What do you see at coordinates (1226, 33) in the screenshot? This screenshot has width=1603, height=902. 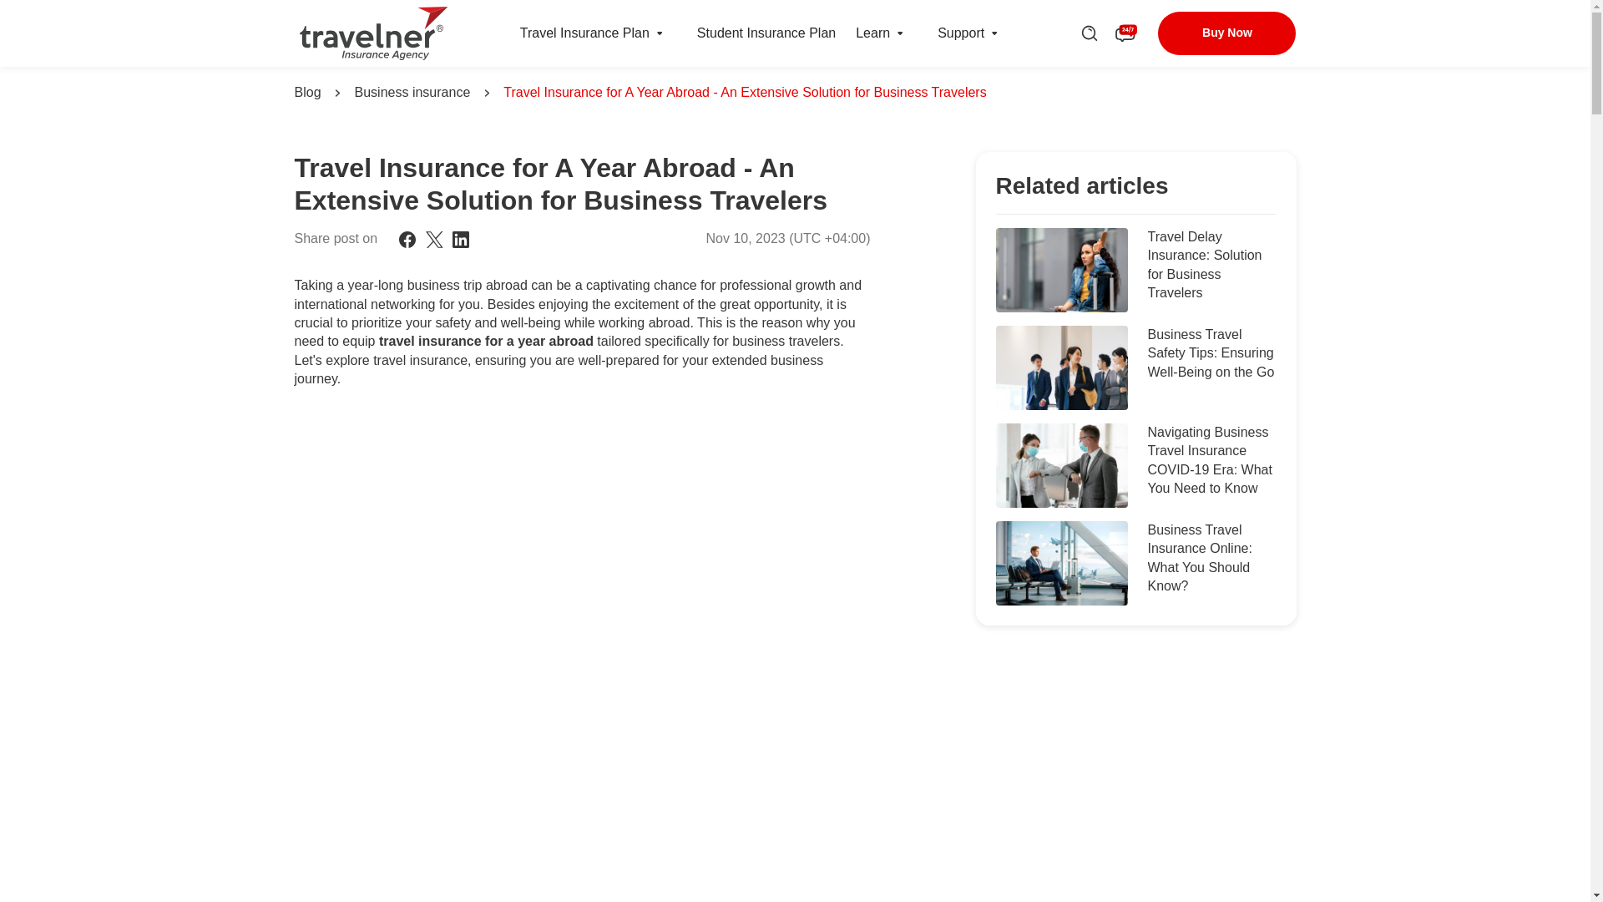 I see `Buy Now` at bounding box center [1226, 33].